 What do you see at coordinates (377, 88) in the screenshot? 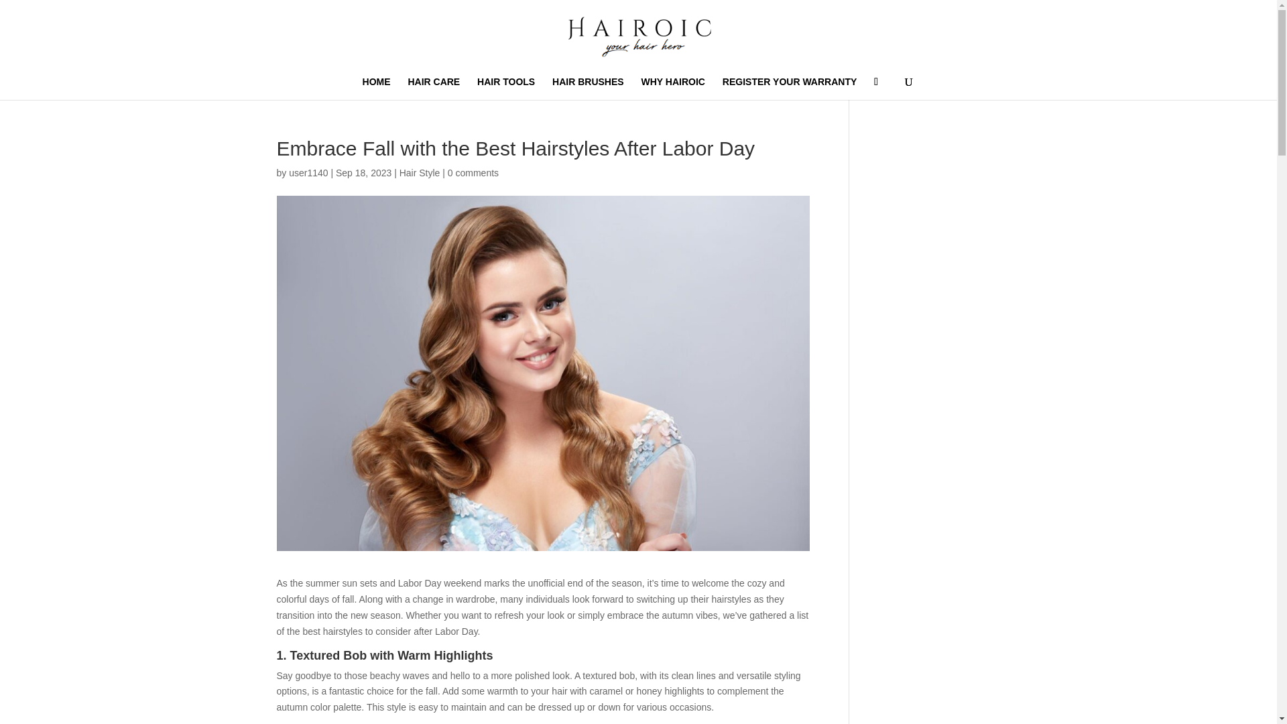
I see `HOME` at bounding box center [377, 88].